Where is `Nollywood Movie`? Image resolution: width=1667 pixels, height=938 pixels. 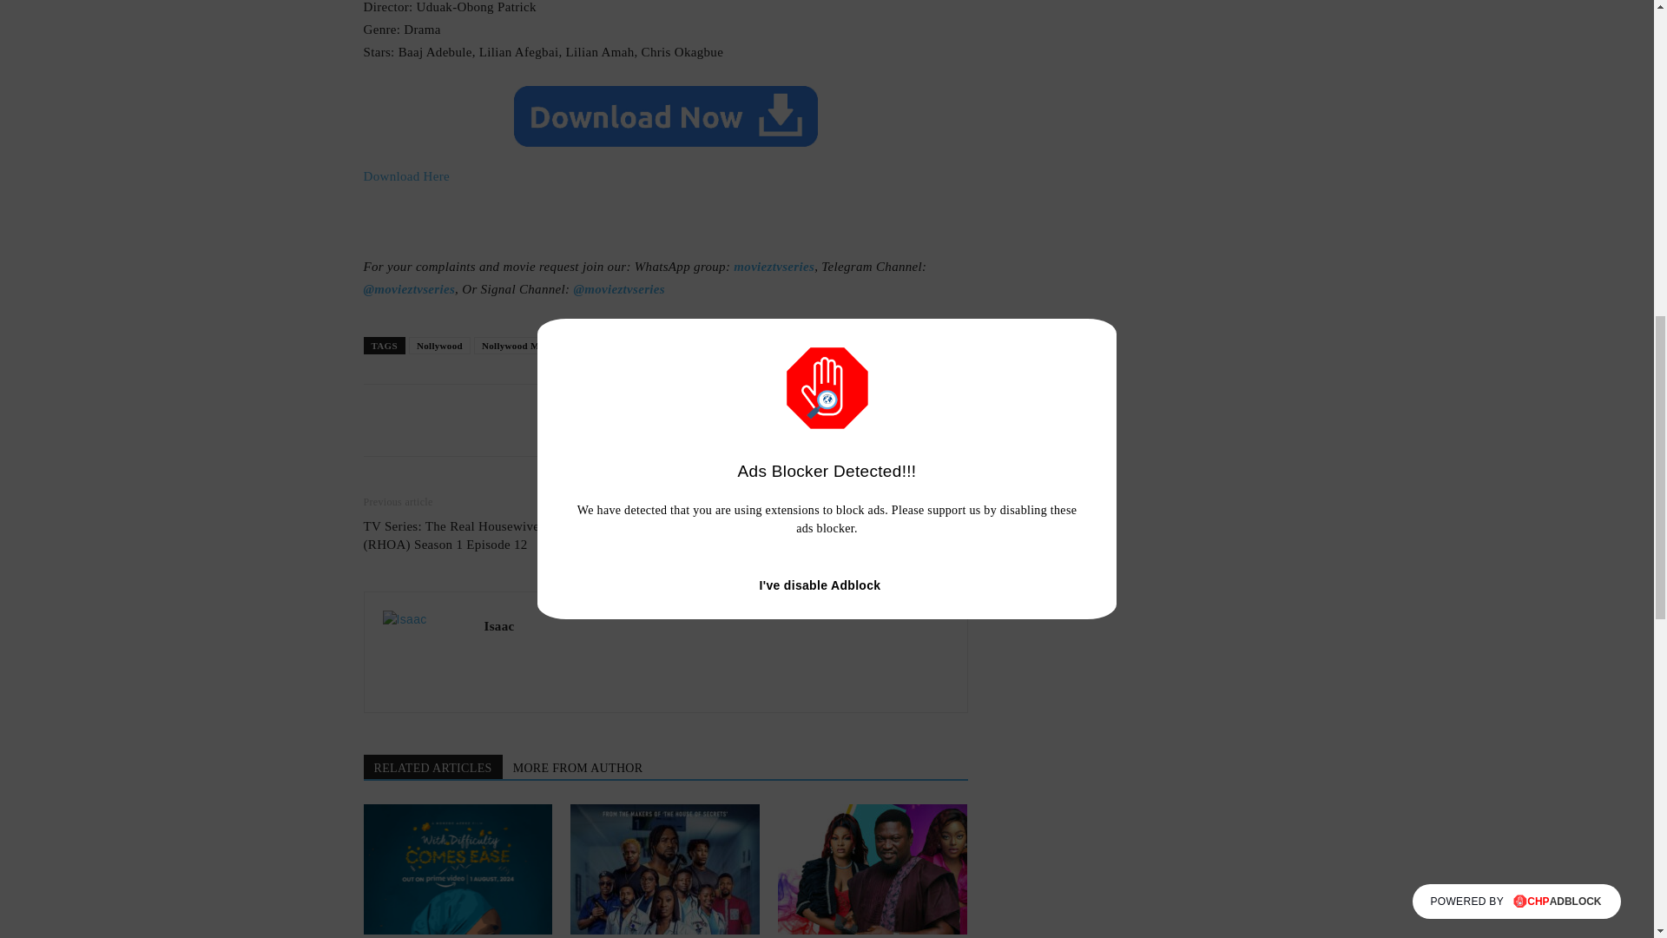
Nollywood Movie is located at coordinates (519, 346).